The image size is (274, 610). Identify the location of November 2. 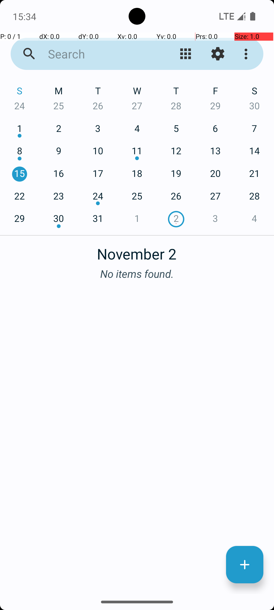
(137, 251).